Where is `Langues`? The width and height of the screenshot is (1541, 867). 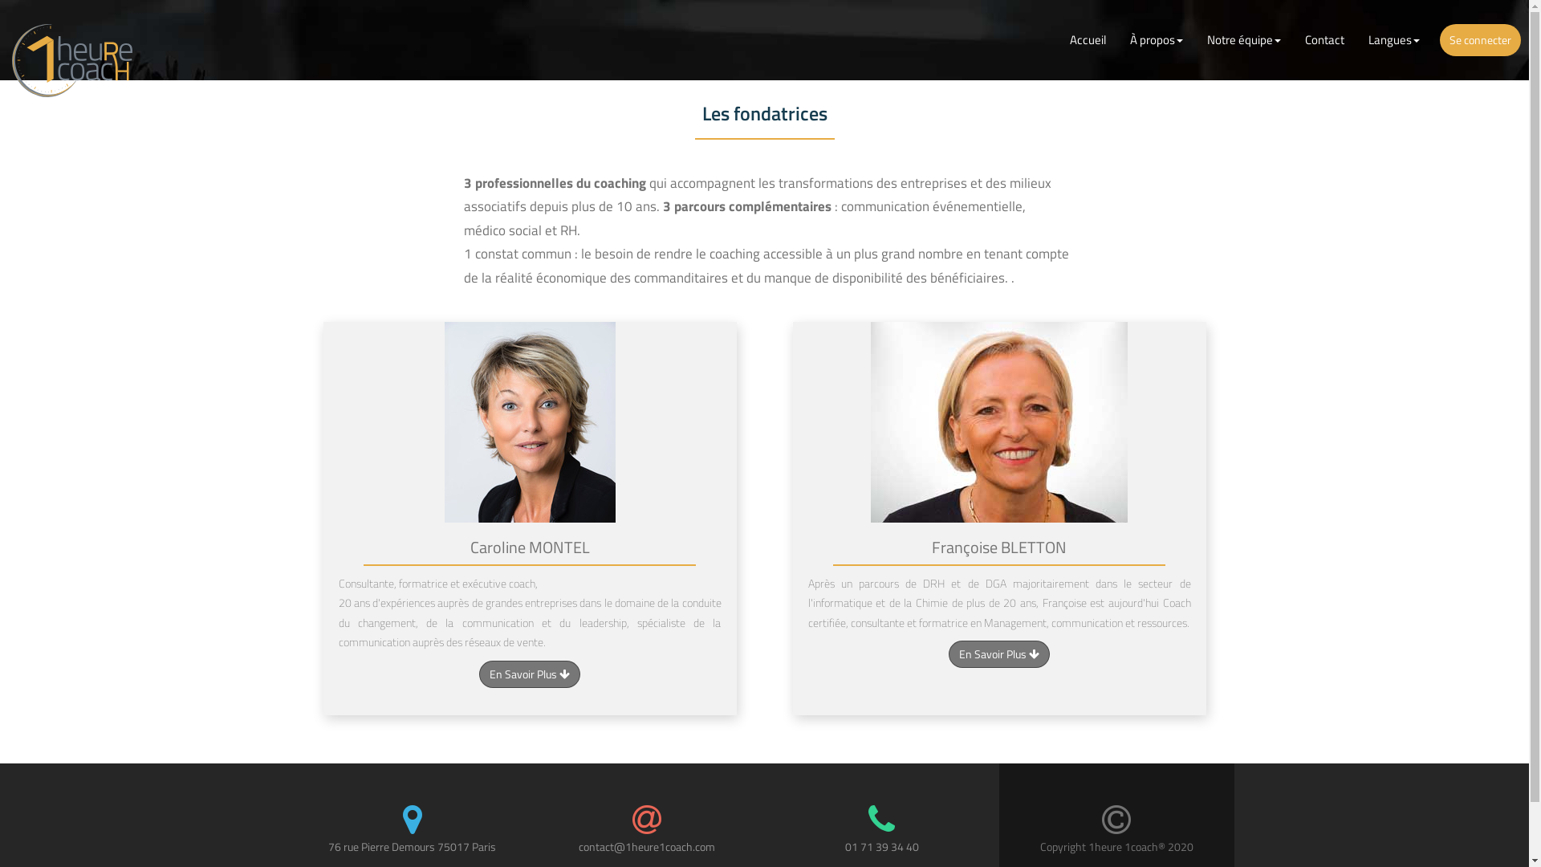
Langues is located at coordinates (1394, 40).